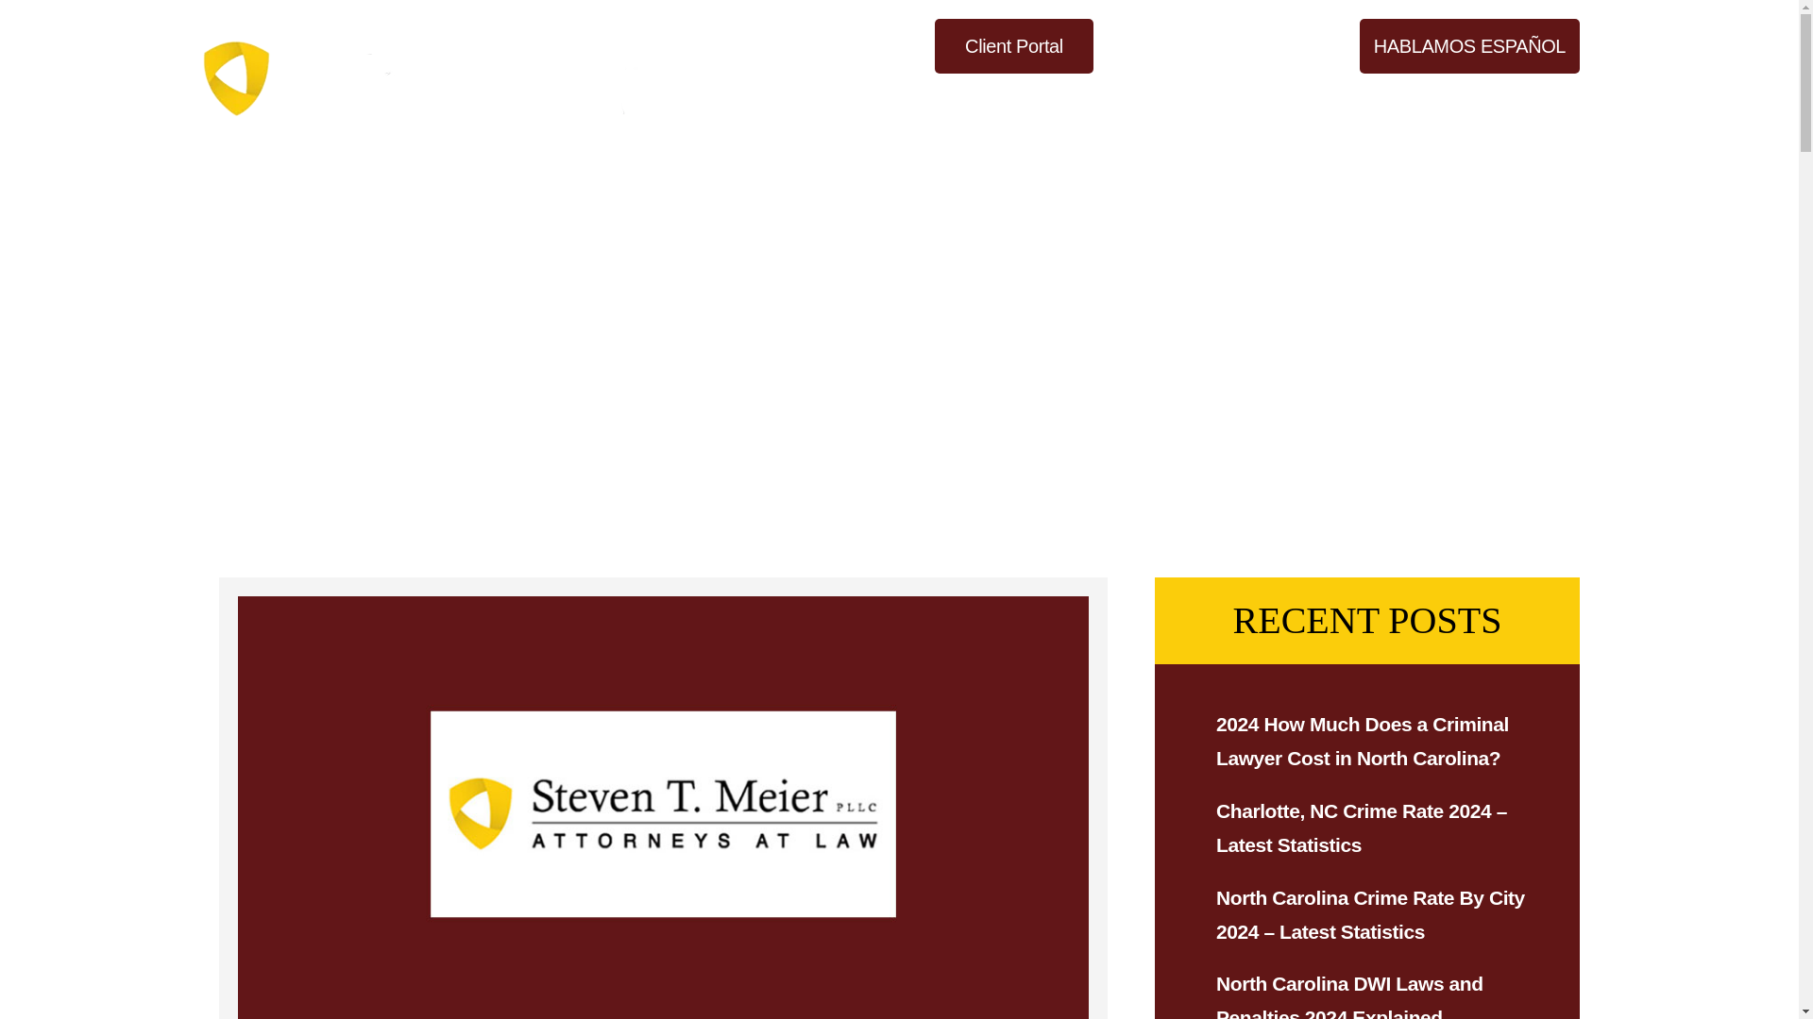  Describe the element at coordinates (1302, 102) in the screenshot. I see `Locations` at that location.